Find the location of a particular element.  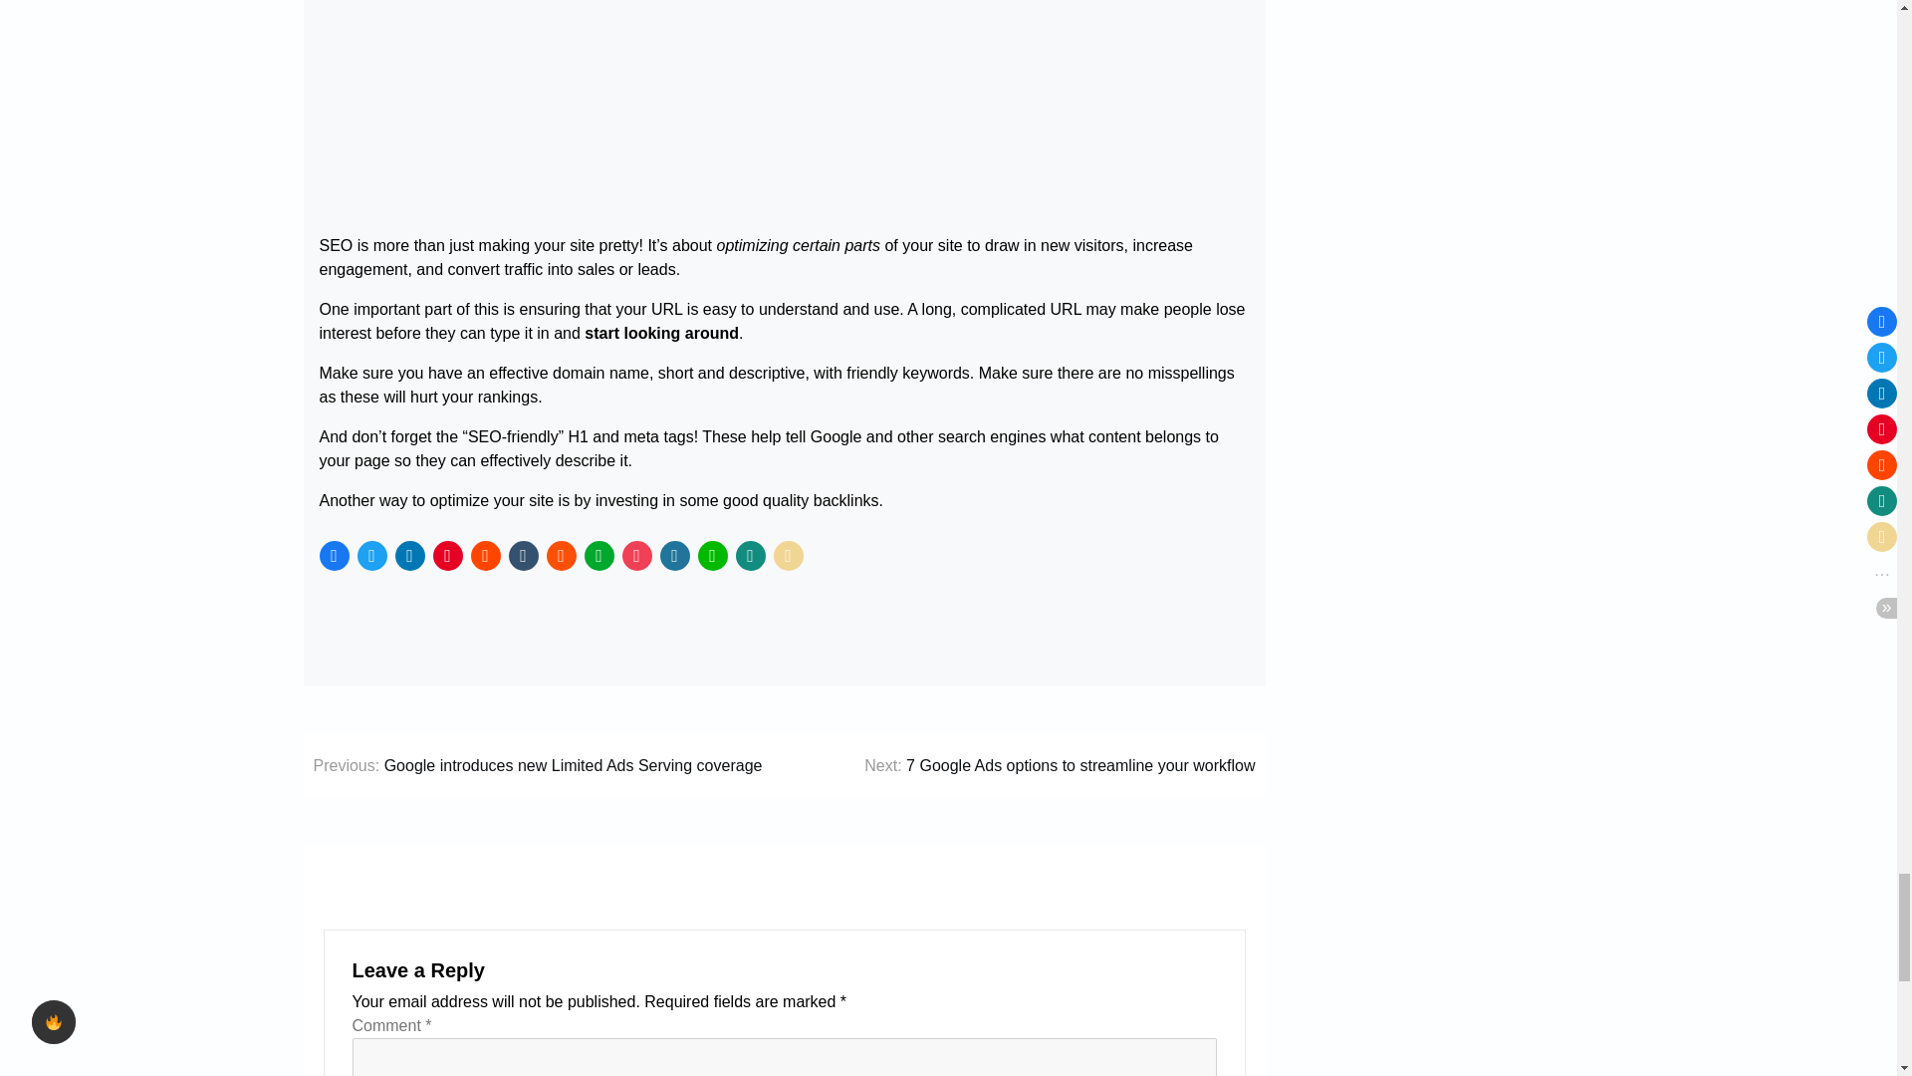

Next: 7 Google Ads options to streamline your workflow is located at coordinates (1059, 765).